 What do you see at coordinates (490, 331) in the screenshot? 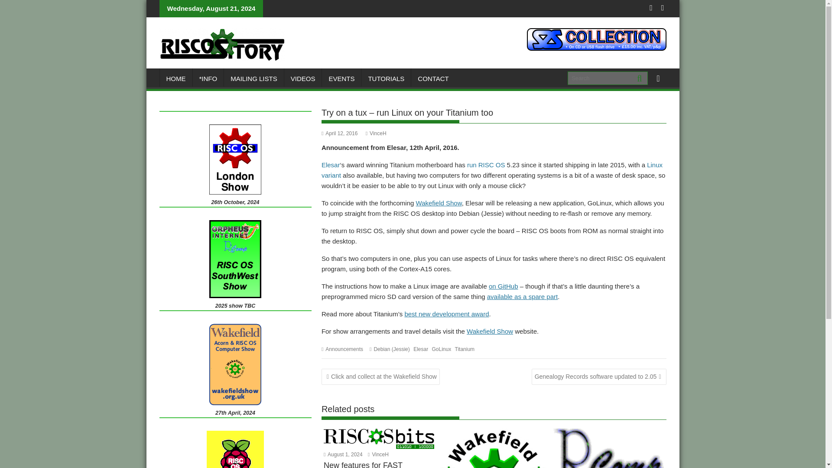
I see `Wakefield Show` at bounding box center [490, 331].